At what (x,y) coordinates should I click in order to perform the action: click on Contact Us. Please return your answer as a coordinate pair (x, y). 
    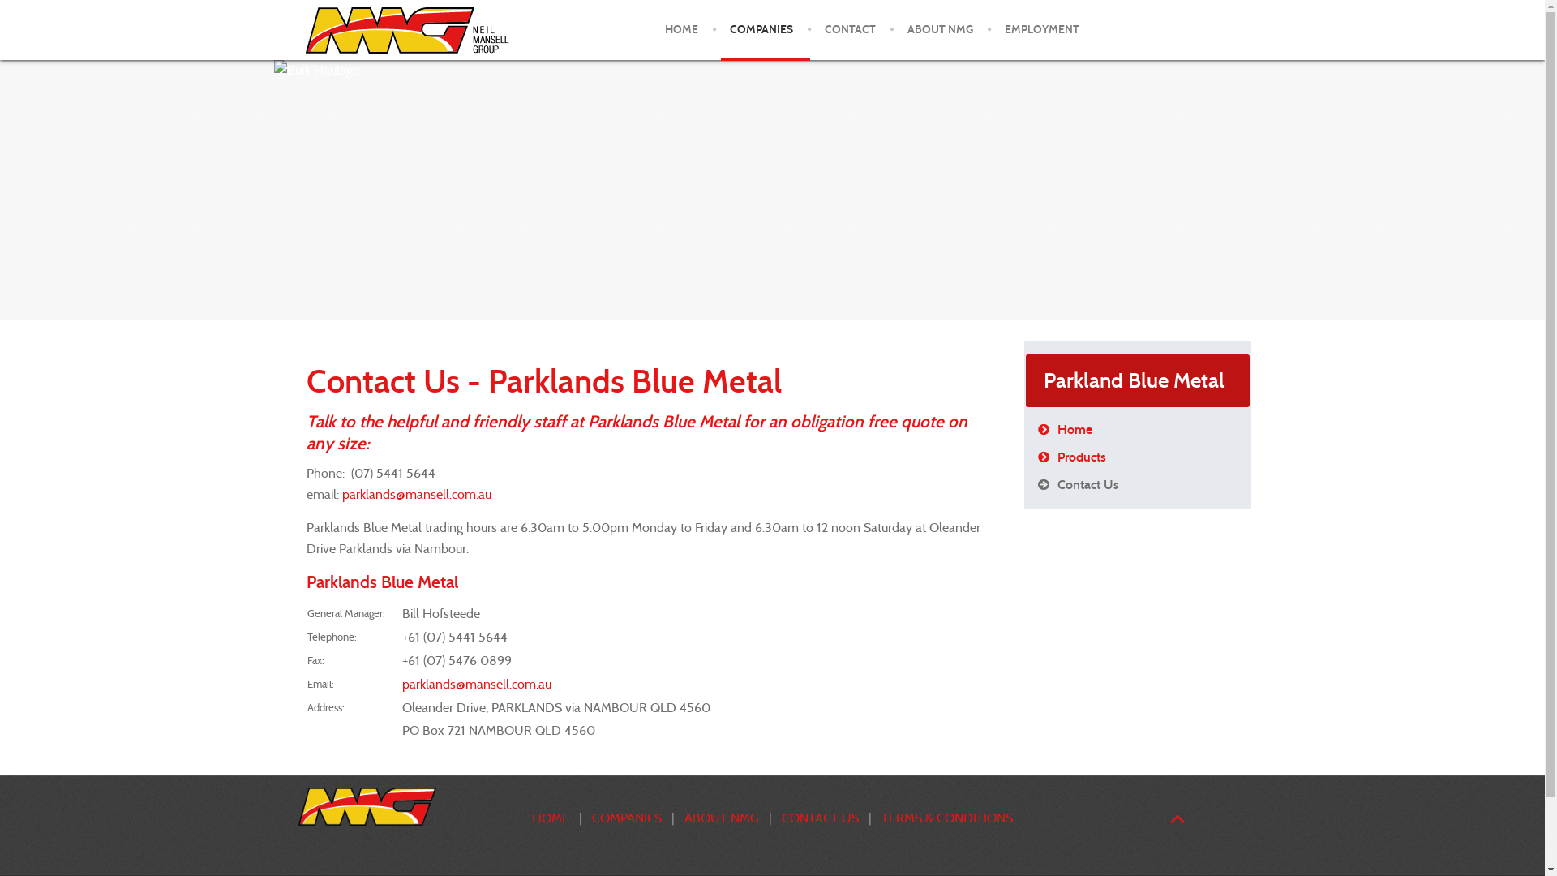
    Looking at the image, I should click on (1138, 485).